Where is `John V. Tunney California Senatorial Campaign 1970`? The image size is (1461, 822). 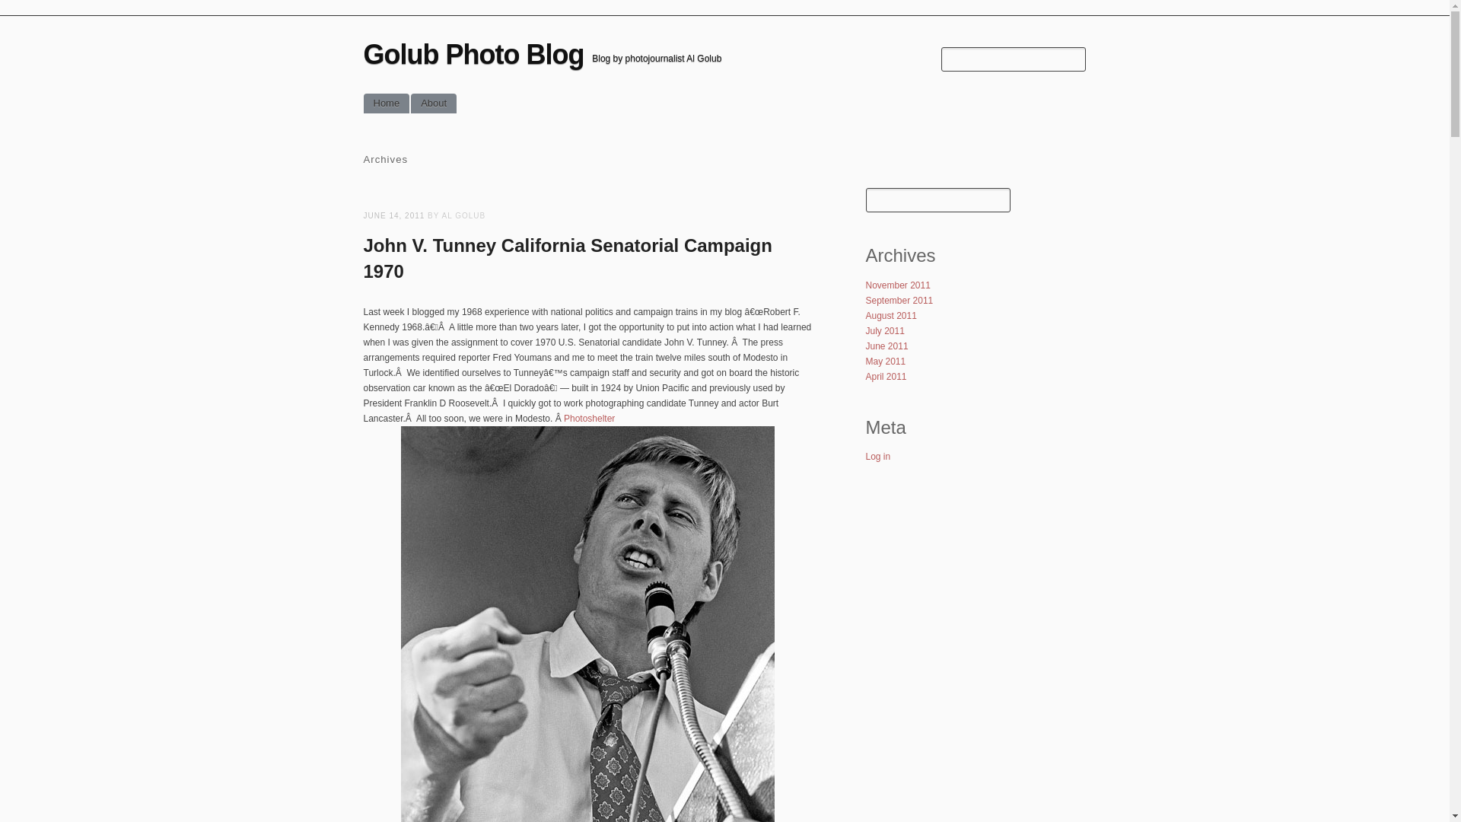 John V. Tunney California Senatorial Campaign 1970 is located at coordinates (568, 258).